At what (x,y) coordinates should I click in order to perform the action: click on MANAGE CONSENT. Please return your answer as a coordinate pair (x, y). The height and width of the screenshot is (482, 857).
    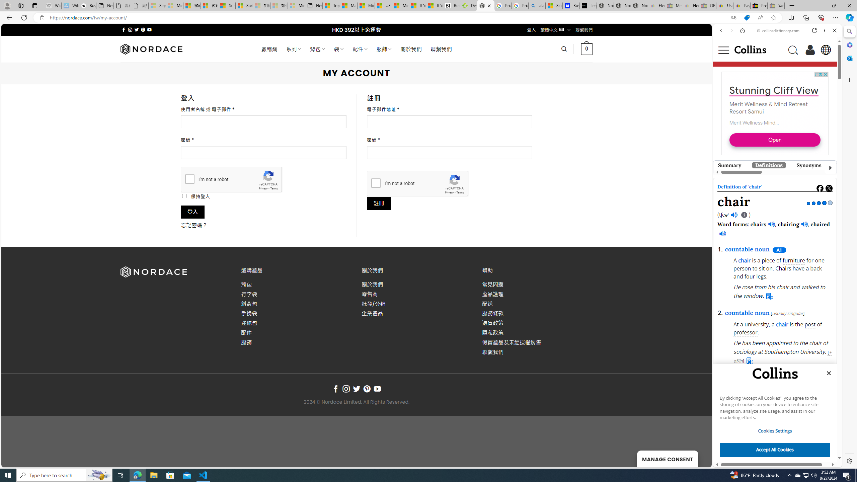
    Looking at the image, I should click on (668, 459).